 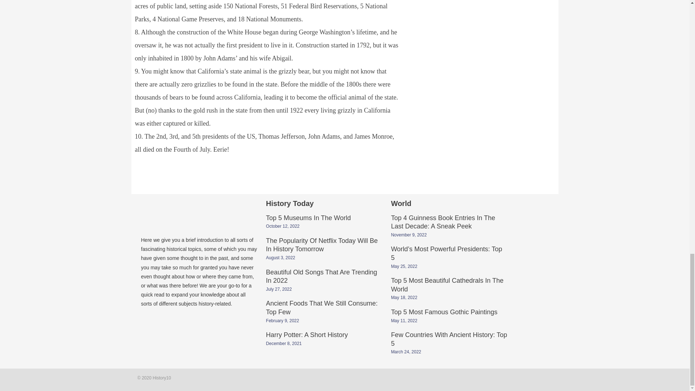 I want to click on Ancient Foods That We Still Consume: Top Few, so click(x=321, y=308).